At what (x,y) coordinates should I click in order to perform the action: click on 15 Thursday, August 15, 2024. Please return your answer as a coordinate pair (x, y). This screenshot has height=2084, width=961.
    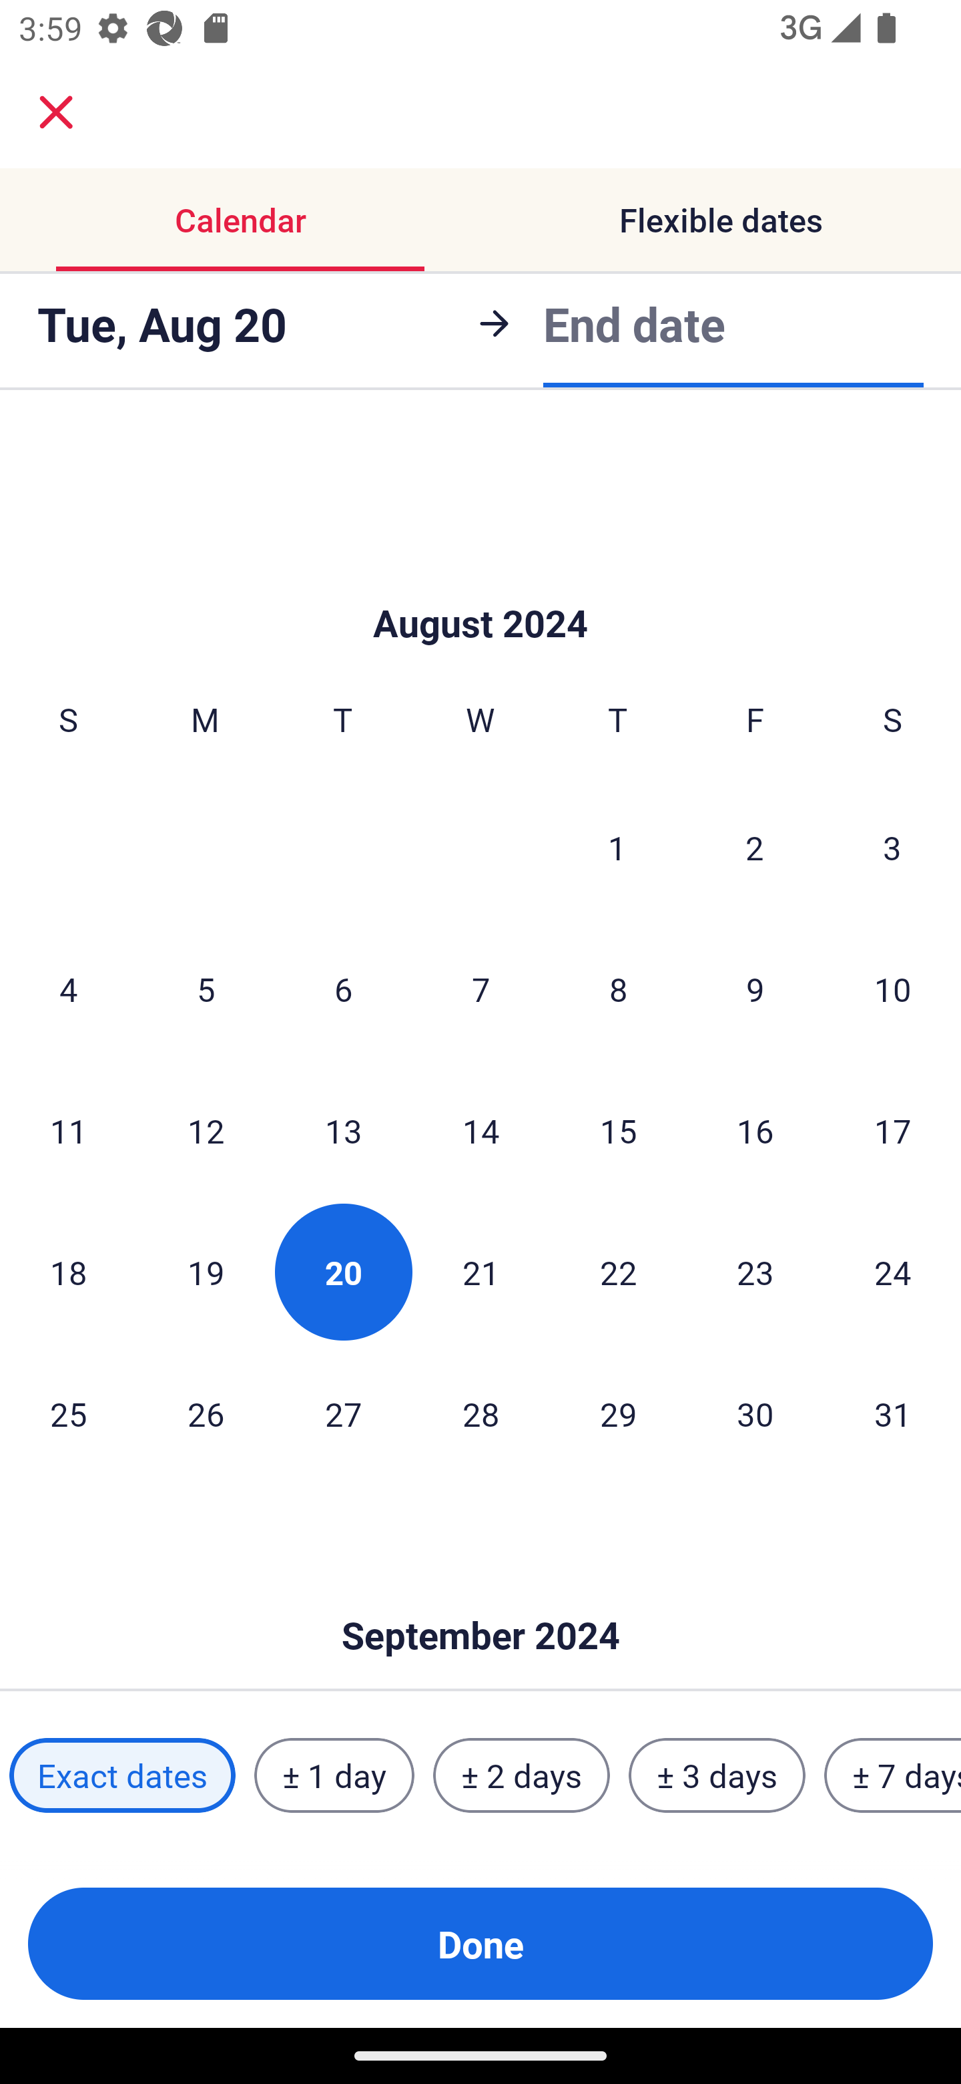
    Looking at the image, I should click on (618, 1130).